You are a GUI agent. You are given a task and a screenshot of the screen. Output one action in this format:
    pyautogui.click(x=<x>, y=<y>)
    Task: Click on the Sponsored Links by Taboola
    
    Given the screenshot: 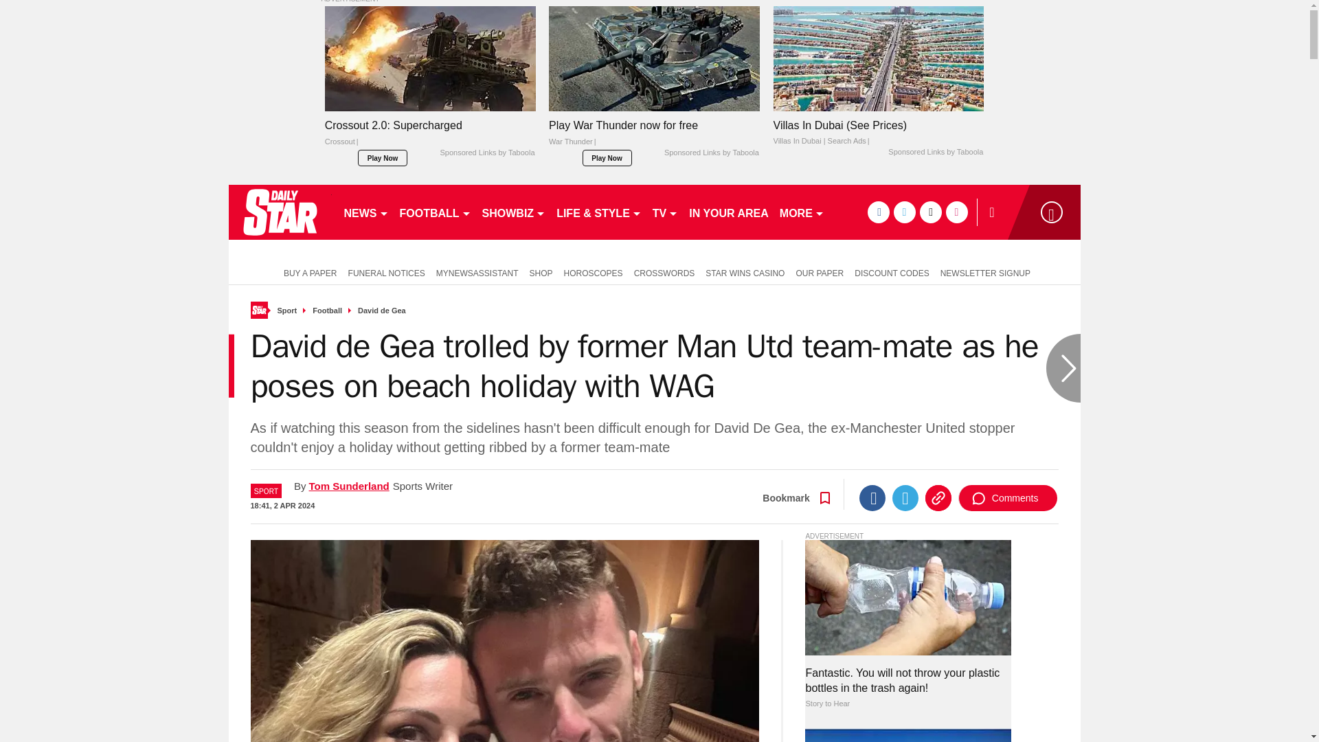 What is the action you would take?
    pyautogui.click(x=486, y=153)
    